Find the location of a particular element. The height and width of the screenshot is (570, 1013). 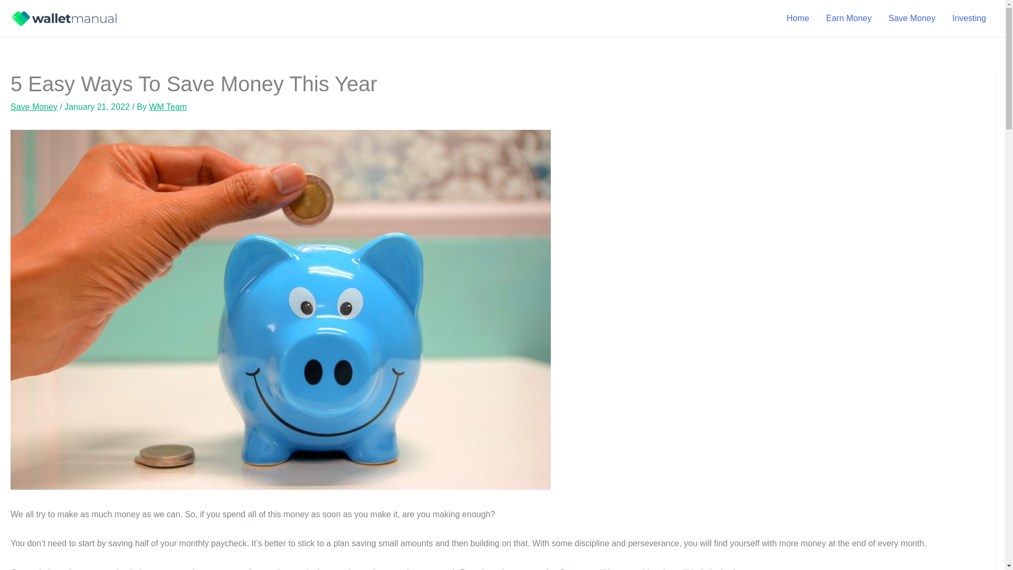

Home is located at coordinates (798, 18).